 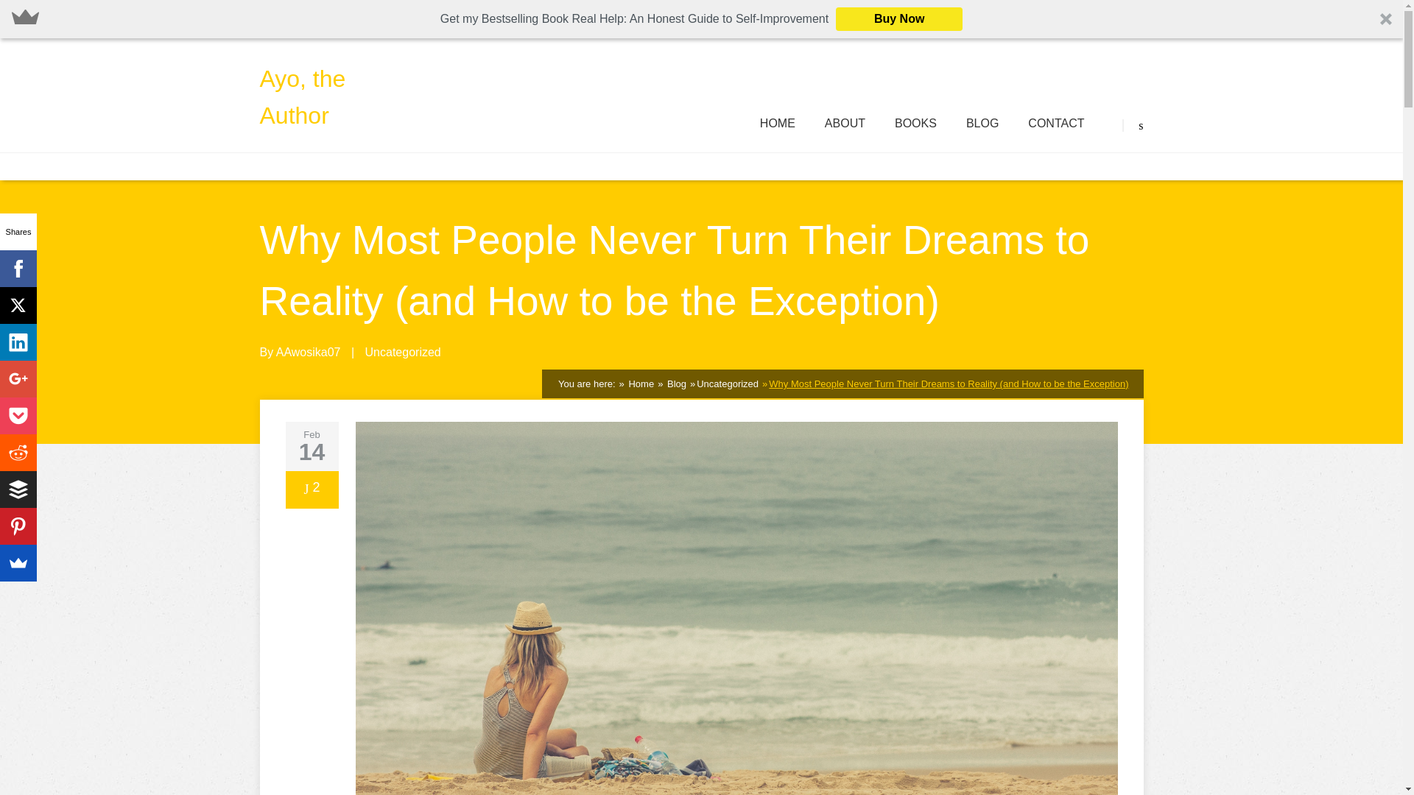 I want to click on Pinterest, so click(x=18, y=526).